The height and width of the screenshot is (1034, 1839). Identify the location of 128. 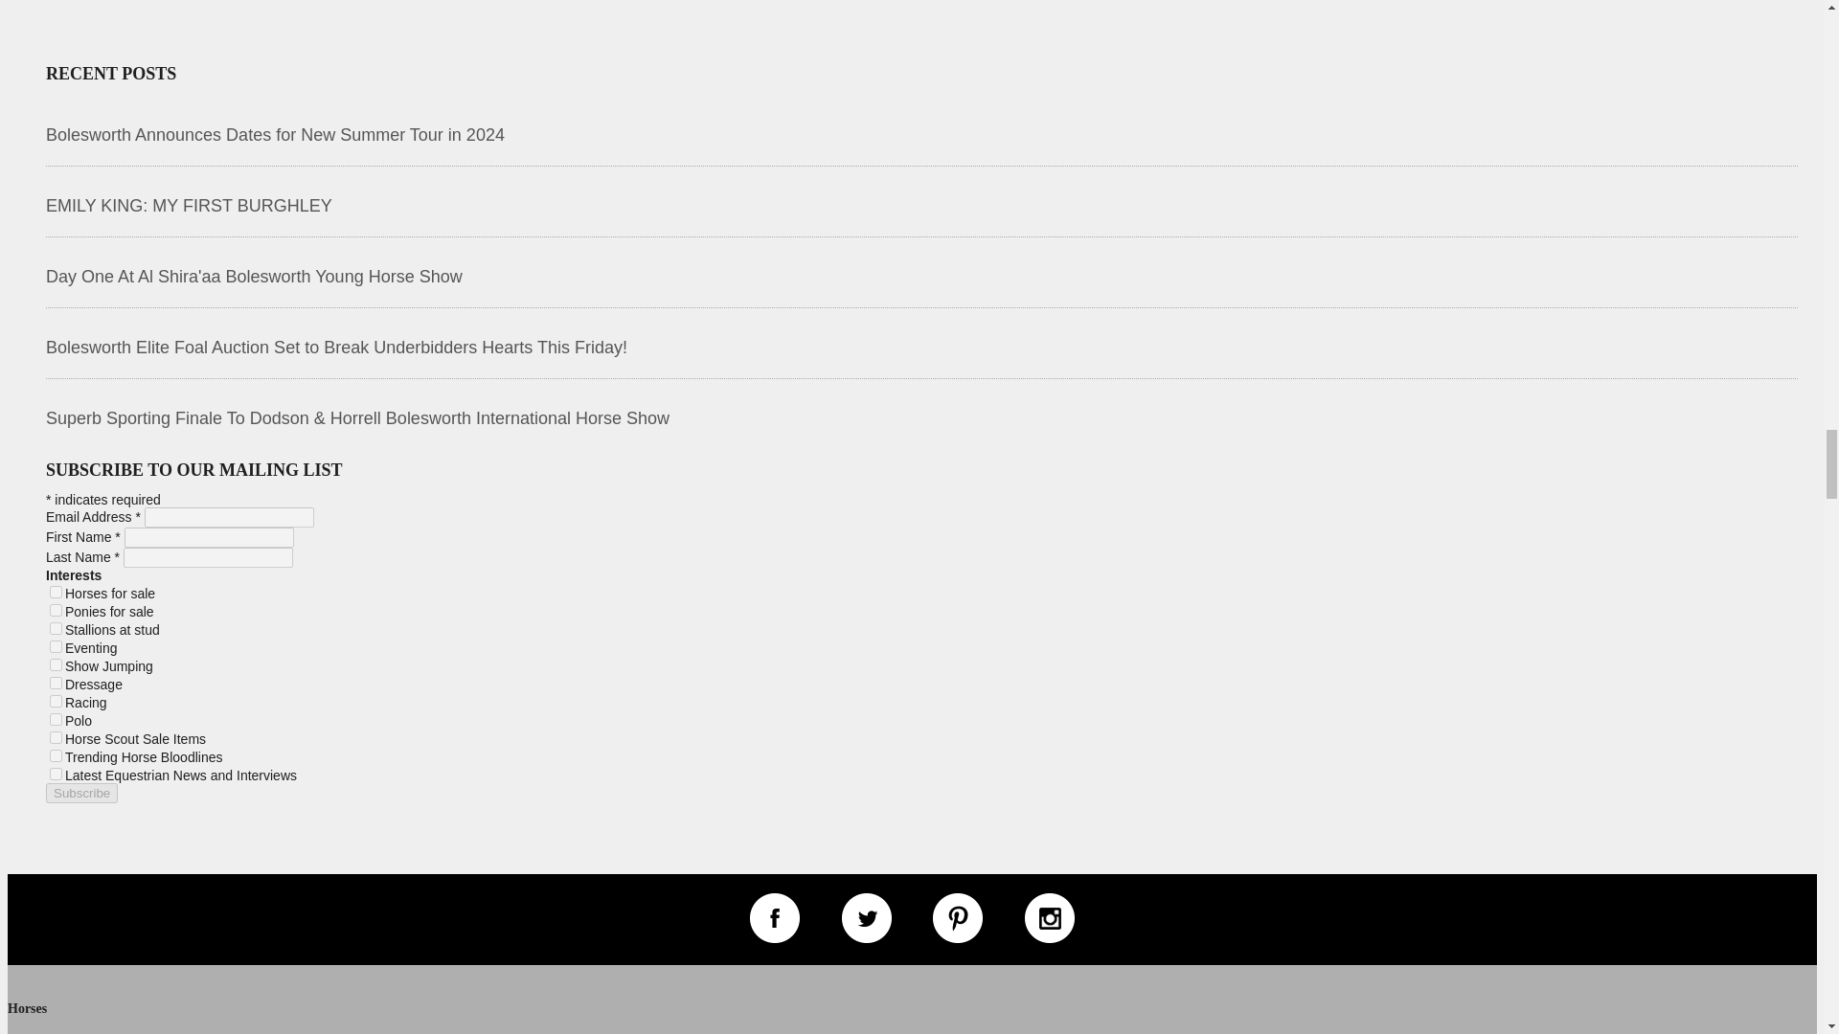
(56, 720).